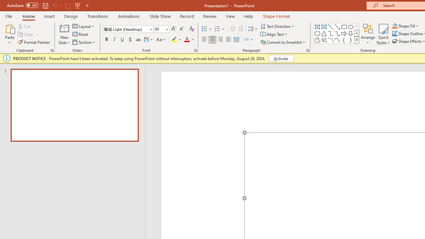 Image resolution: width=425 pixels, height=239 pixels. Describe the element at coordinates (220, 40) in the screenshot. I see `Align Right` at that location.